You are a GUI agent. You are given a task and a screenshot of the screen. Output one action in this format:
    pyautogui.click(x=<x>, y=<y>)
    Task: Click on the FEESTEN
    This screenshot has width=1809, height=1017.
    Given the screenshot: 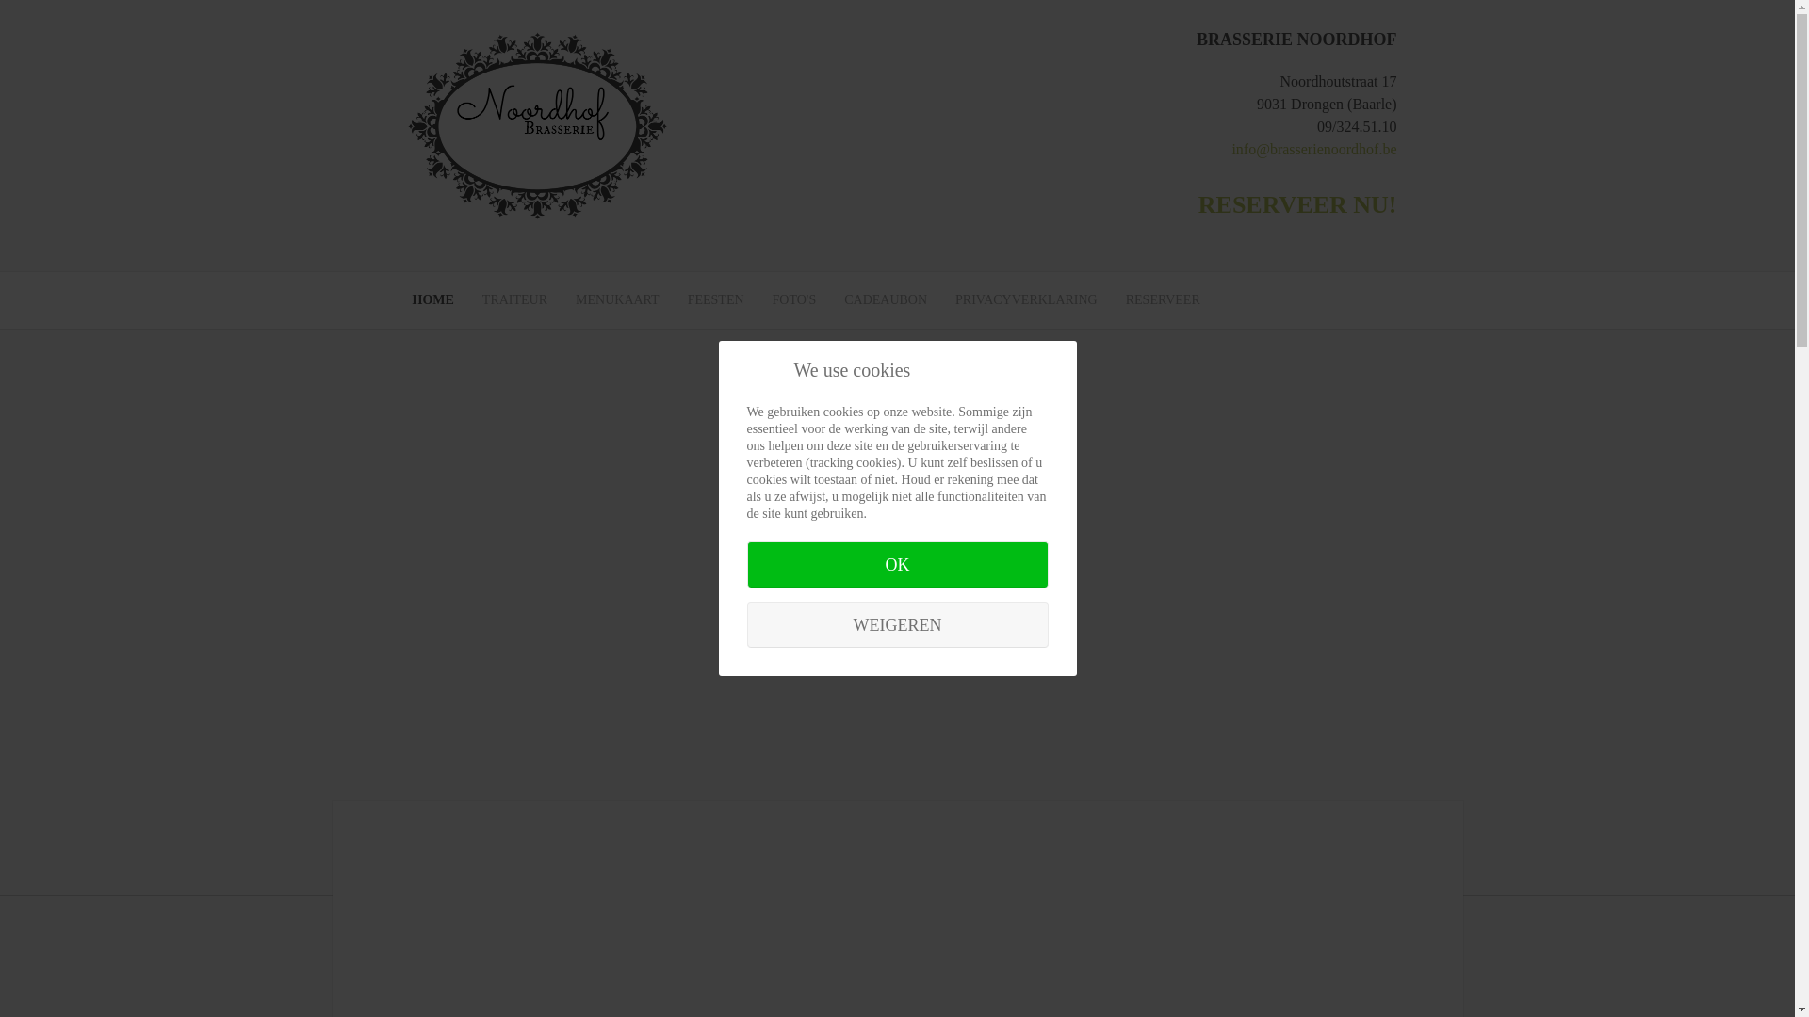 What is the action you would take?
    pyautogui.click(x=716, y=299)
    